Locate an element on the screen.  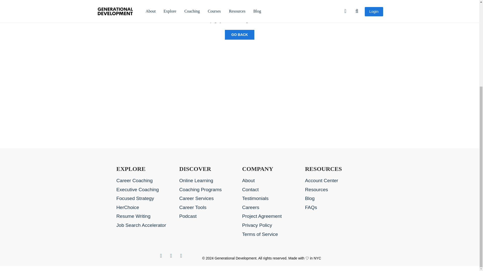
Project Agreement is located at coordinates (271, 216).